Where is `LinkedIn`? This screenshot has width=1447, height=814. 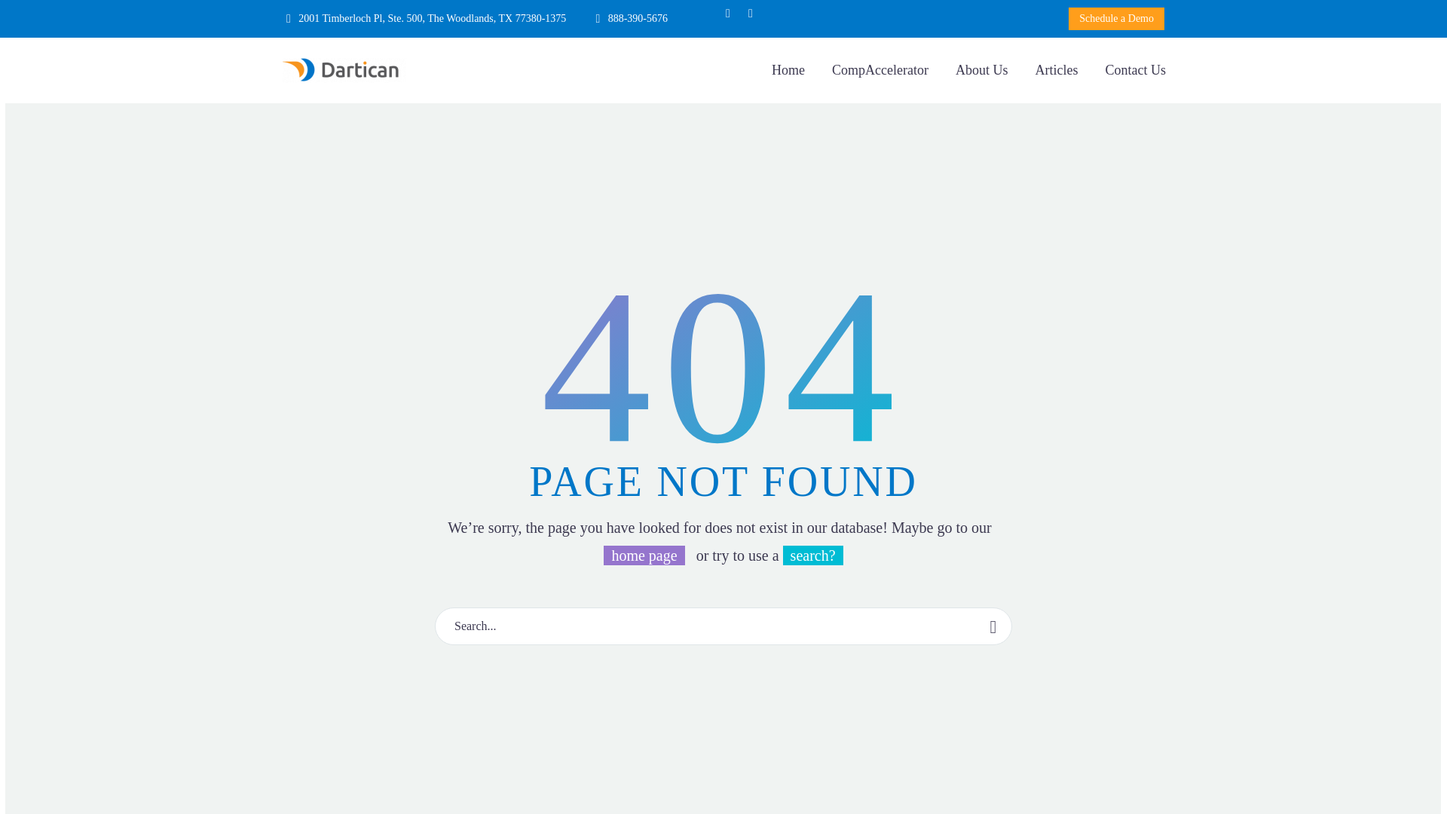
LinkedIn is located at coordinates (751, 13).